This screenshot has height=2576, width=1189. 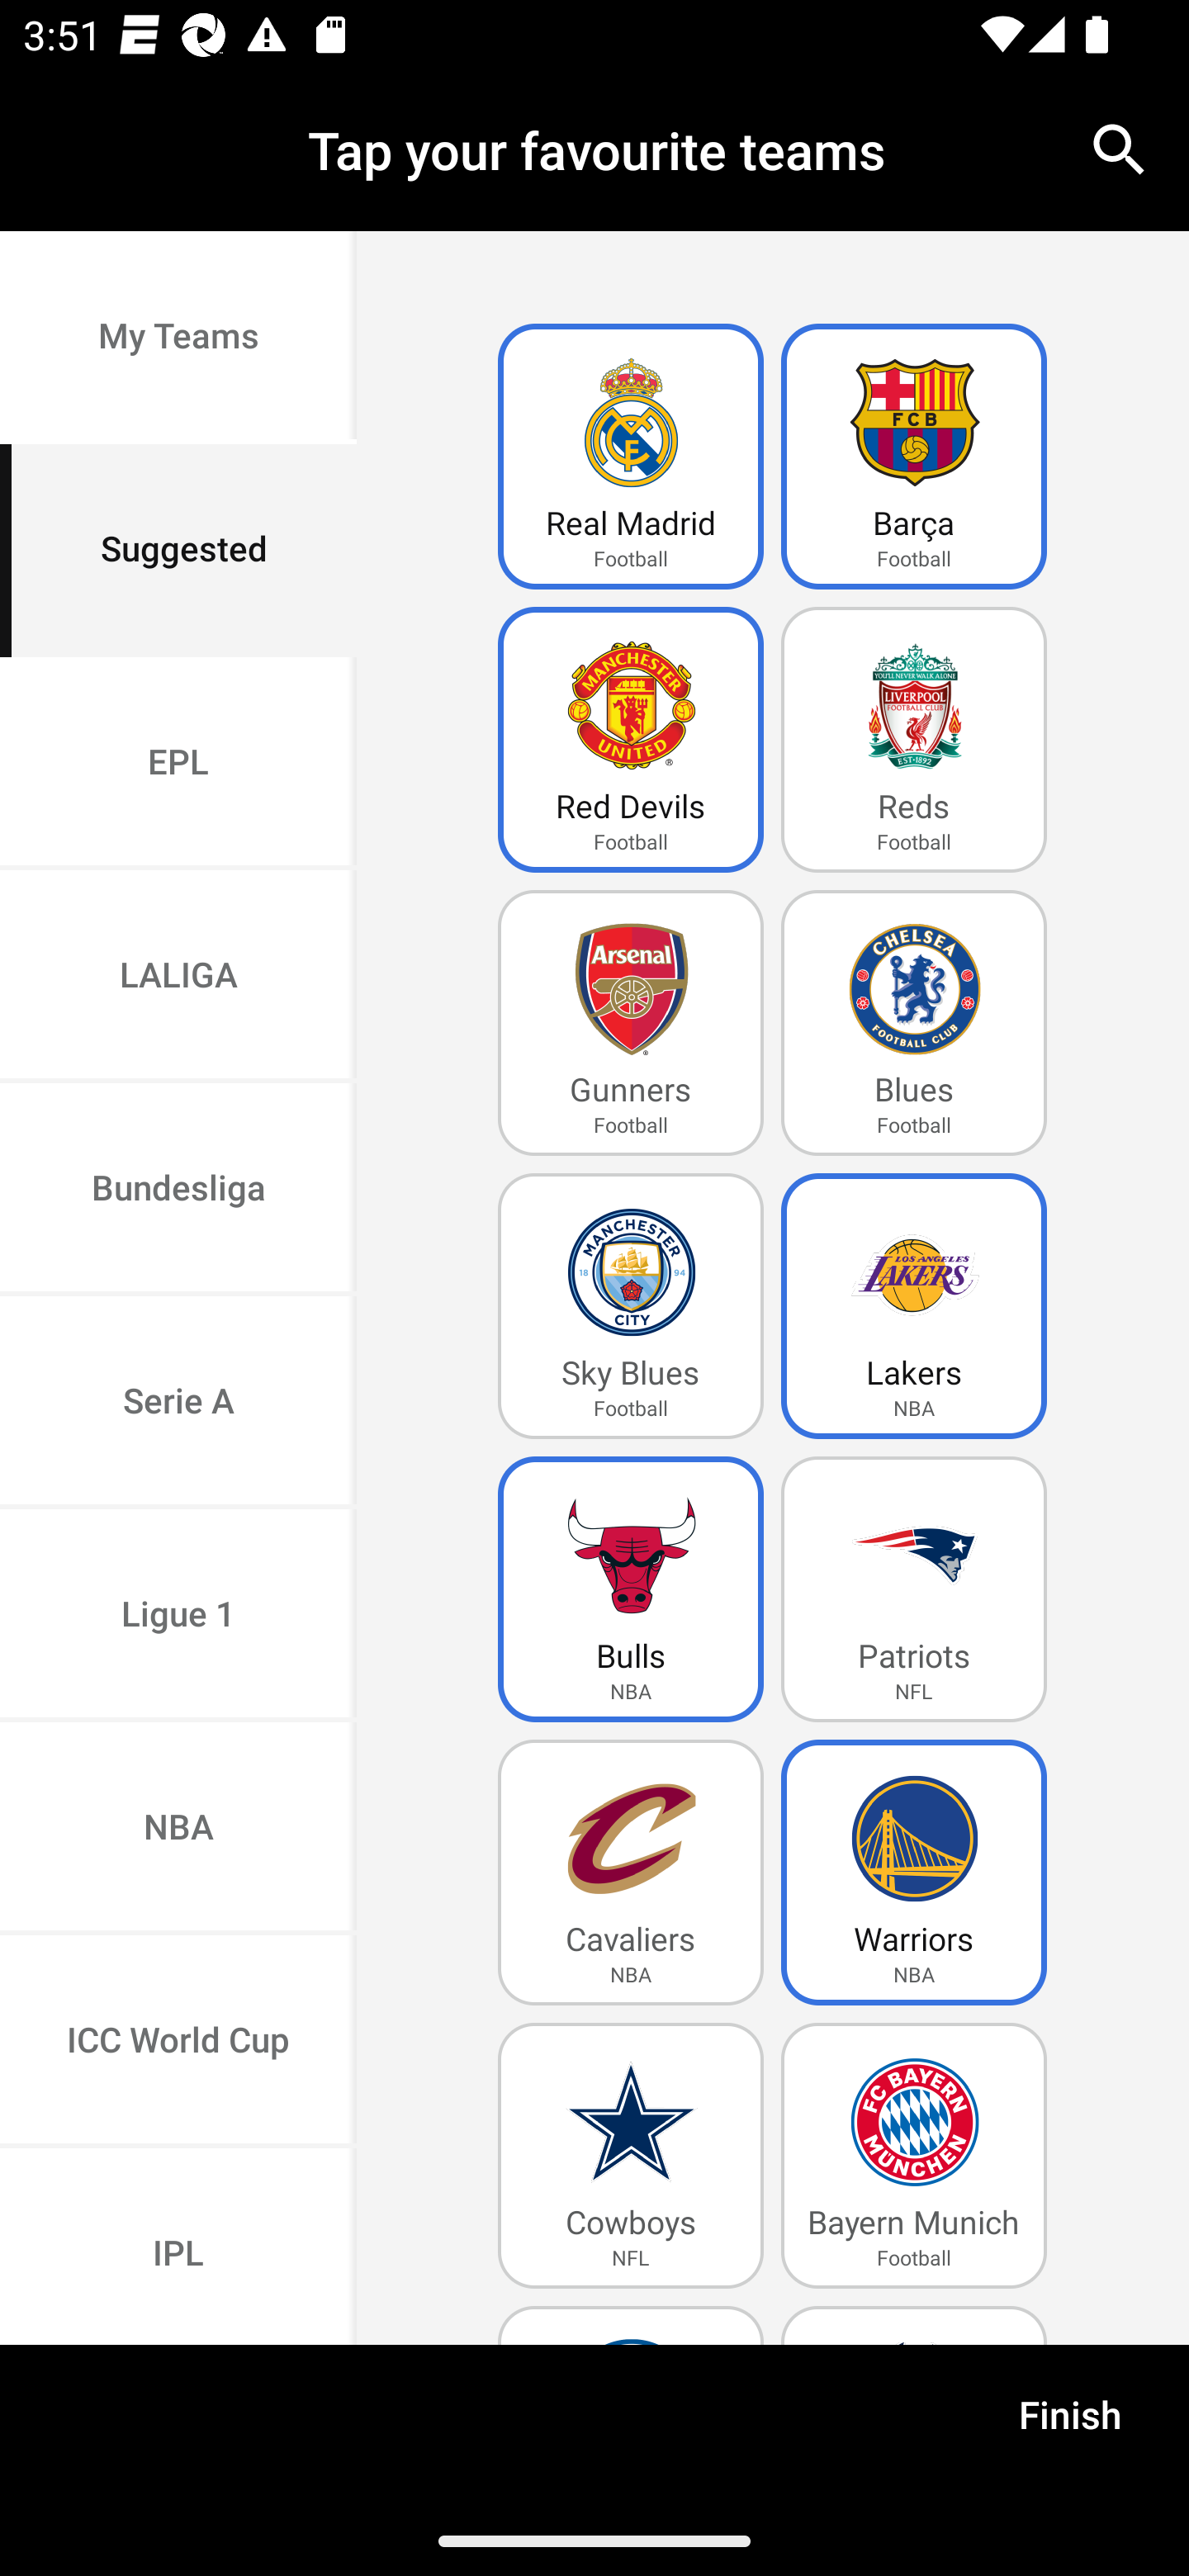 What do you see at coordinates (178, 1617) in the screenshot?
I see `Ligue 1` at bounding box center [178, 1617].